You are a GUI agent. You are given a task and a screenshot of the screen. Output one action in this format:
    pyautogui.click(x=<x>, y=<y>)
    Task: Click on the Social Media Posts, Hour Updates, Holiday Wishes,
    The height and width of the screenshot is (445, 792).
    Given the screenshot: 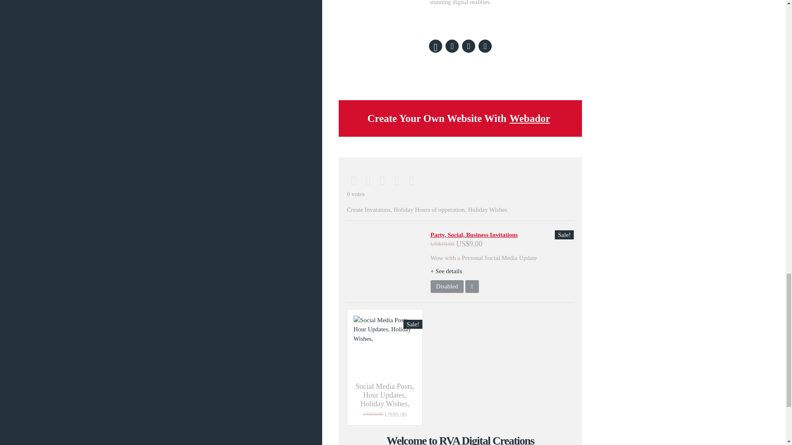 What is the action you would take?
    pyautogui.click(x=384, y=395)
    